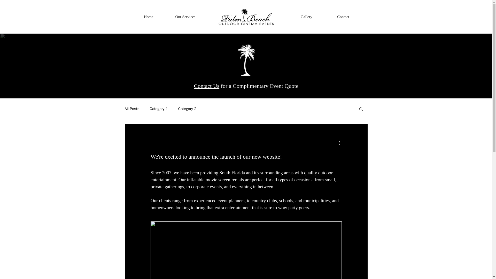 Image resolution: width=496 pixels, height=279 pixels. Describe the element at coordinates (159, 109) in the screenshot. I see `Category 1` at that location.